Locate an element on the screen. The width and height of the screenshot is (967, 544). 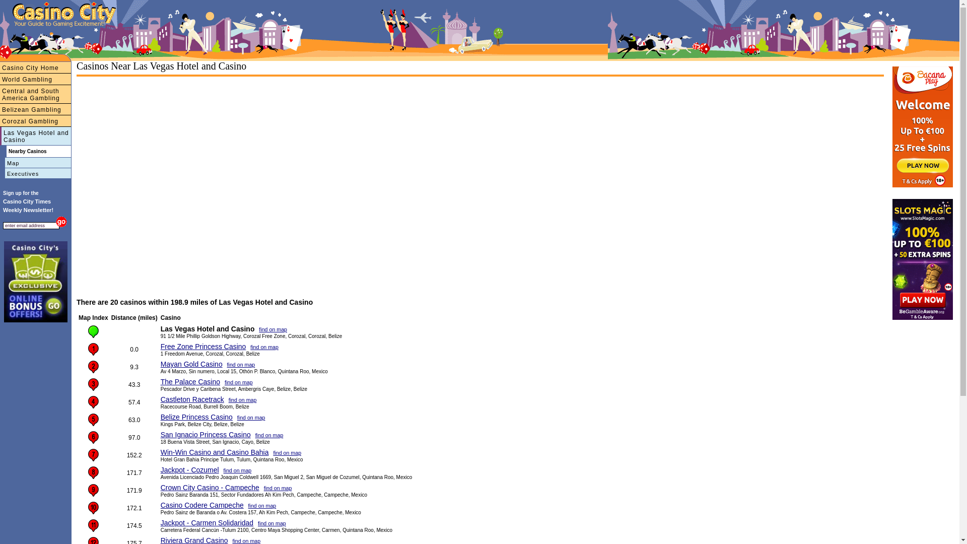
San Ignacio Princess Casino is located at coordinates (205, 435).